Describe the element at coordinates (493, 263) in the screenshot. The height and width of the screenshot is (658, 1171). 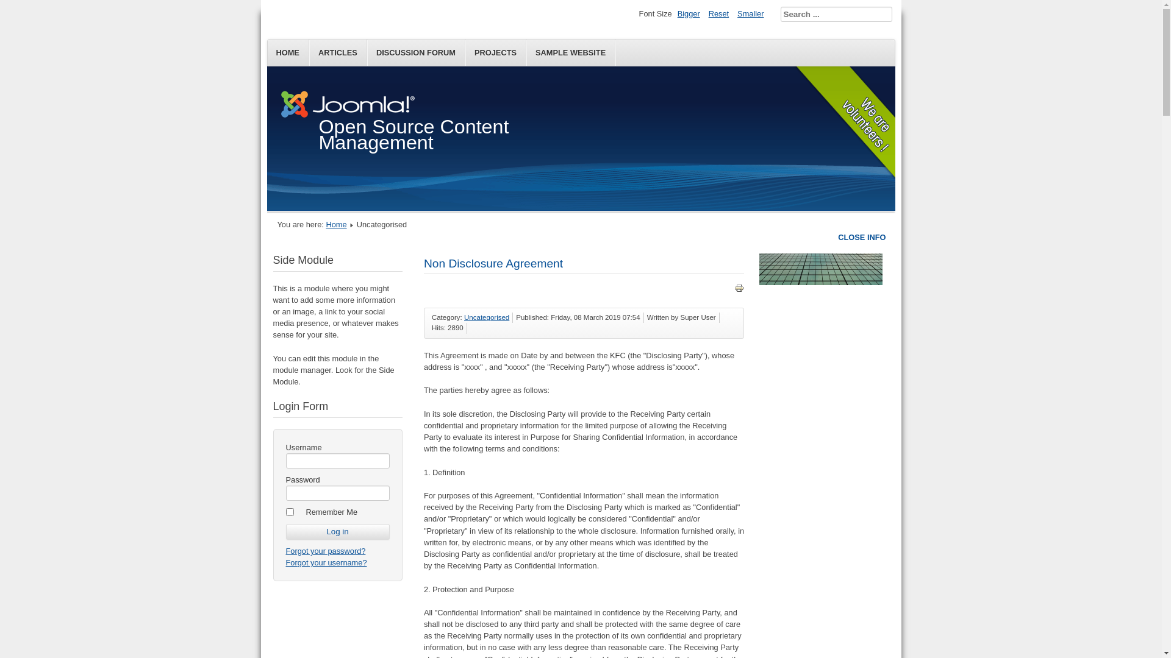
I see `Non Disclosure Agreement` at that location.